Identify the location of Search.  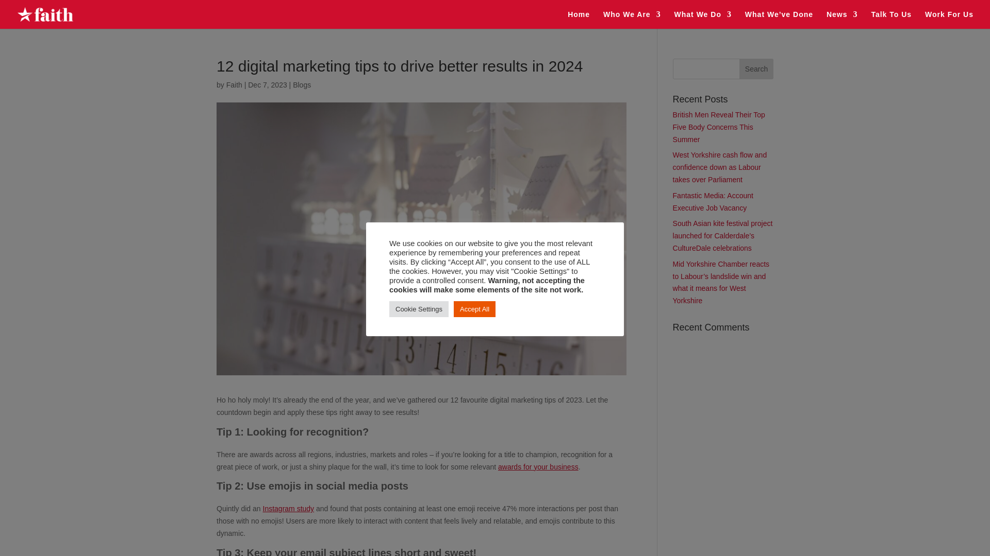
(756, 69).